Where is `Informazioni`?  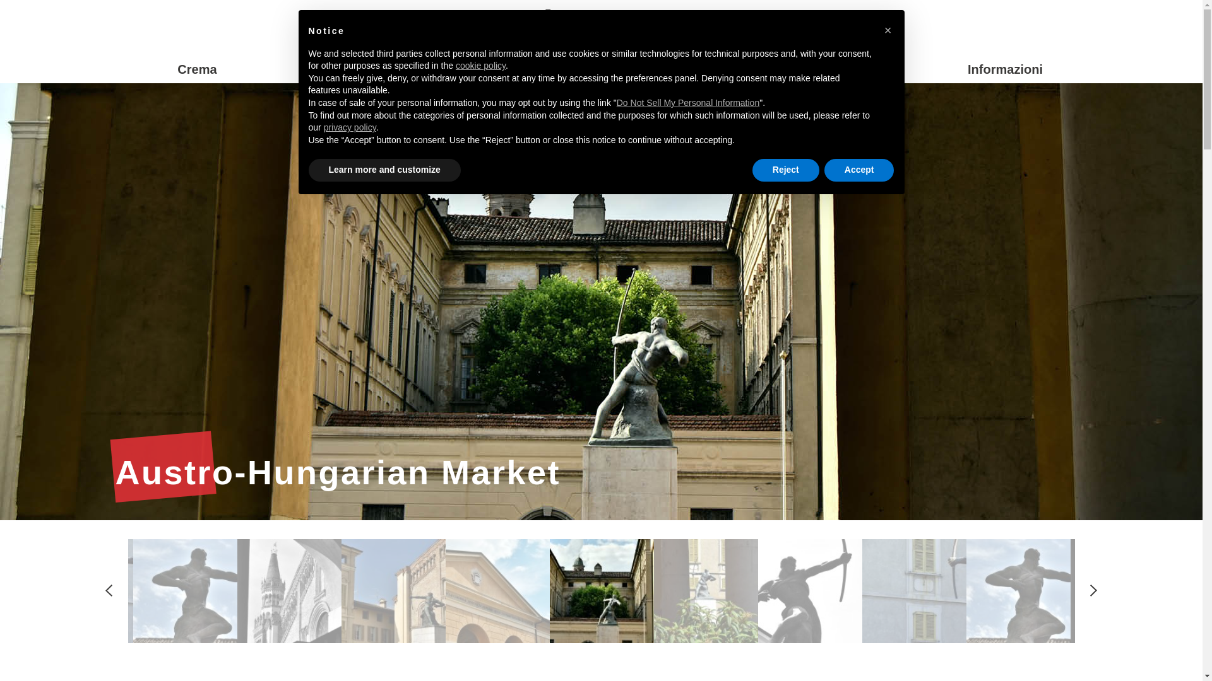
Informazioni is located at coordinates (1005, 69).